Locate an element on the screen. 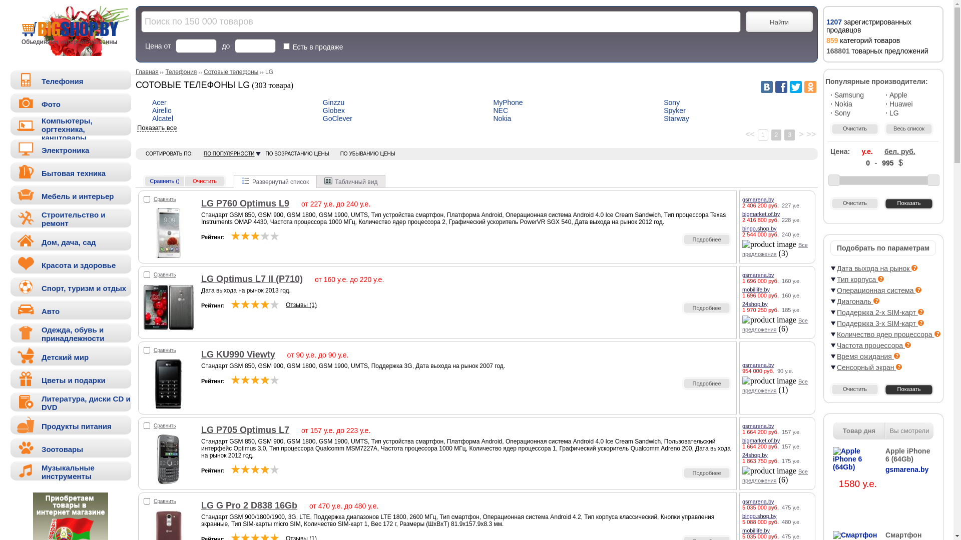  105262 is located at coordinates (147, 275).